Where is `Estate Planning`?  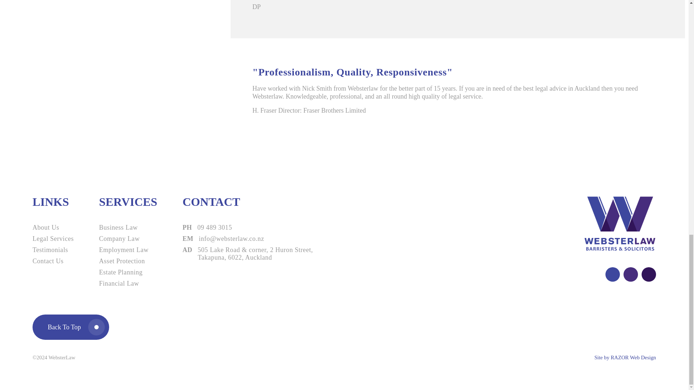 Estate Planning is located at coordinates (128, 272).